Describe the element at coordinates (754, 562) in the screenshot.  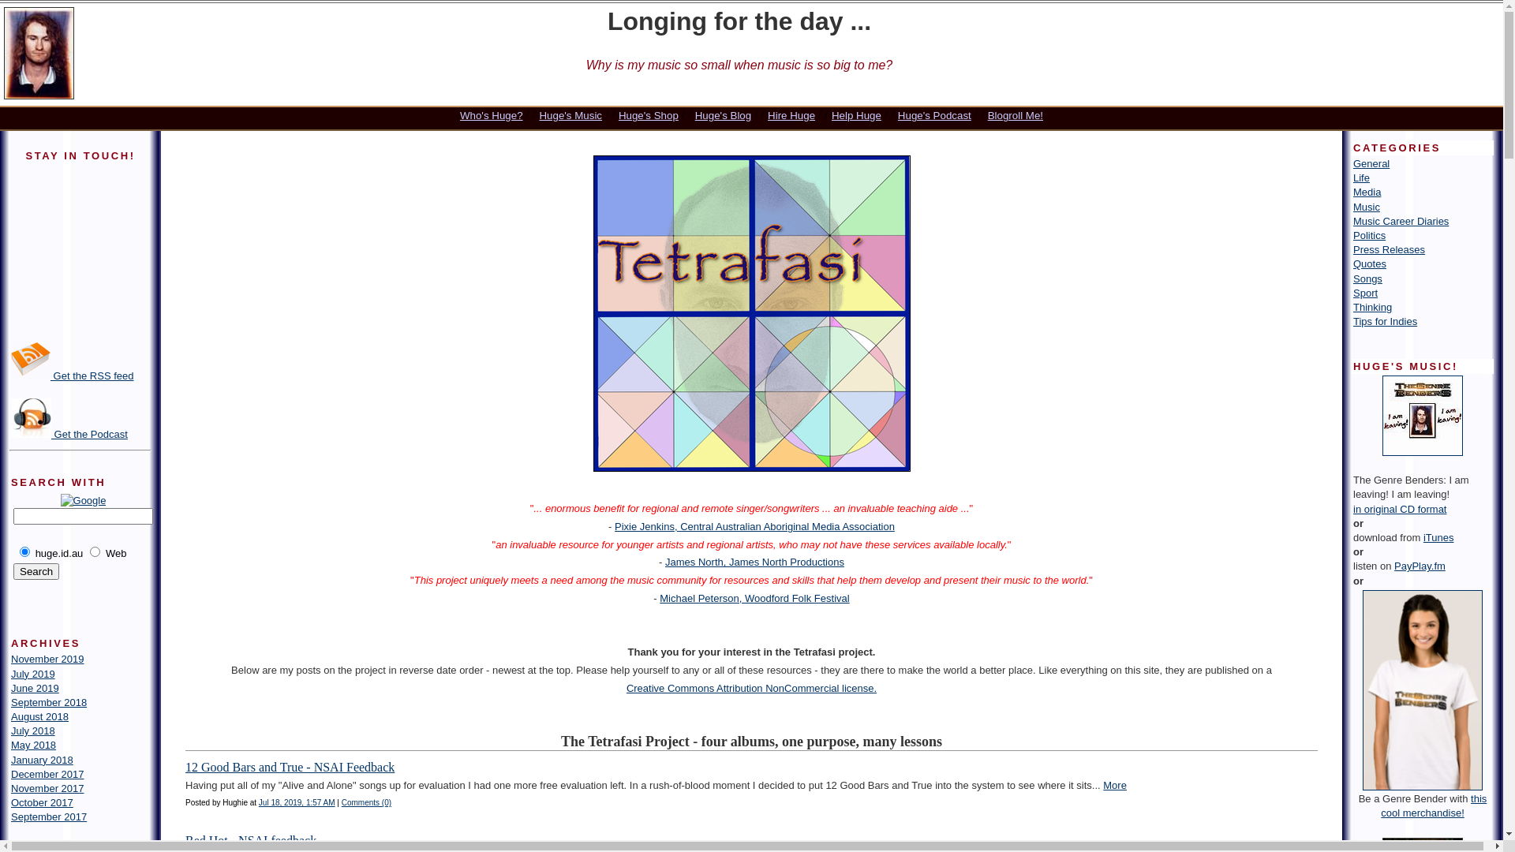
I see `James North, James North Productions` at that location.